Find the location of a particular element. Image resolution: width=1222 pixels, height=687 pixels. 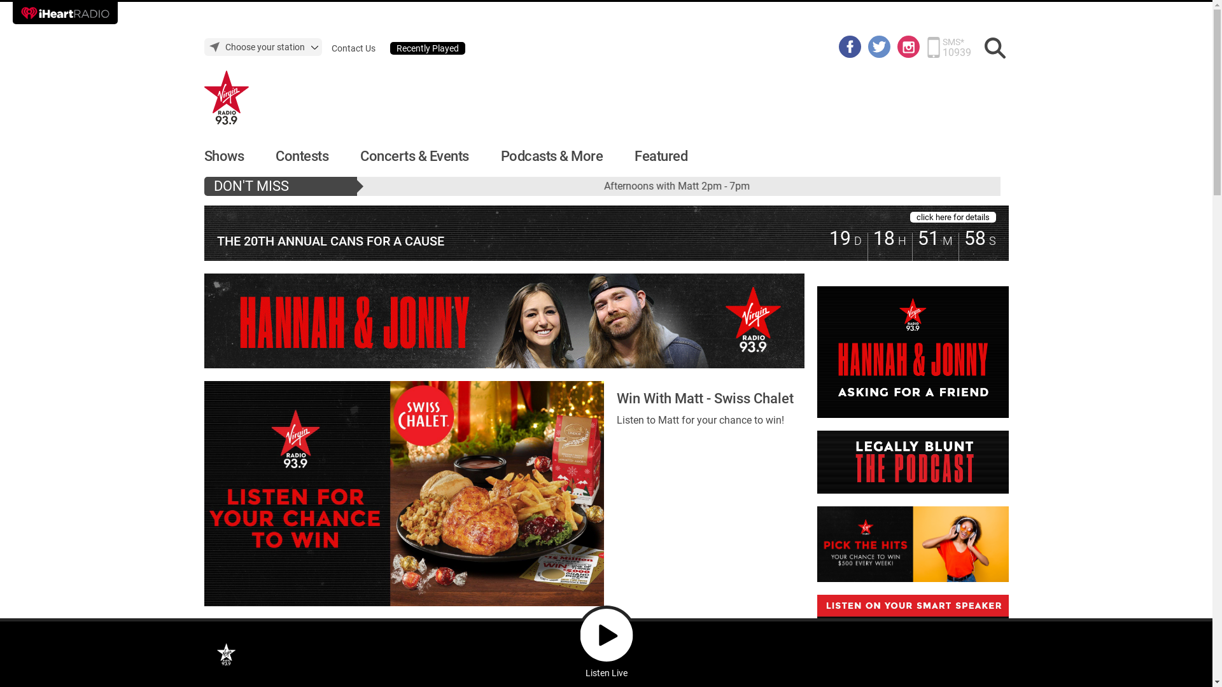

Search... is located at coordinates (995, 48).